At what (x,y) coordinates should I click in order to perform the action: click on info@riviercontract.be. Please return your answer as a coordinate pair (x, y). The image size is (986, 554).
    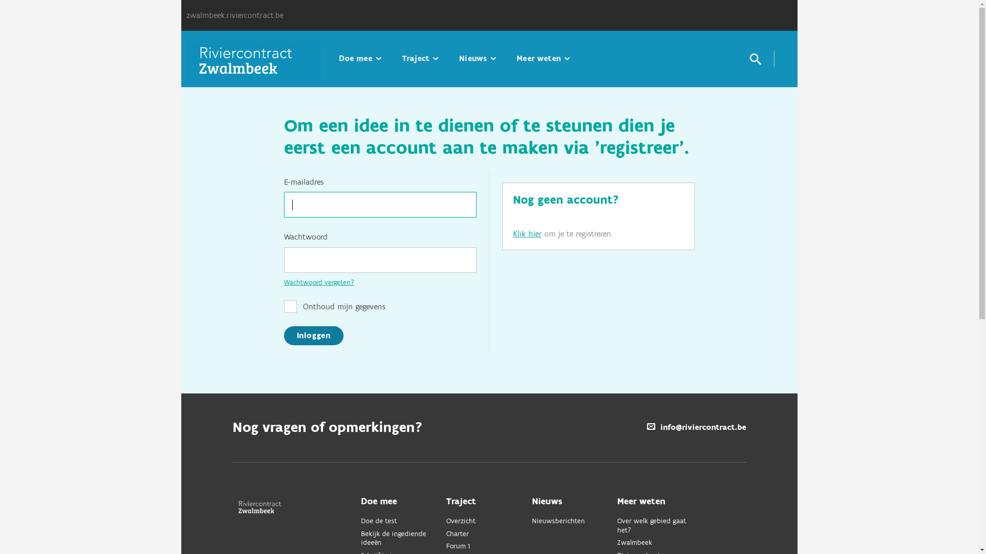
    Looking at the image, I should click on (696, 428).